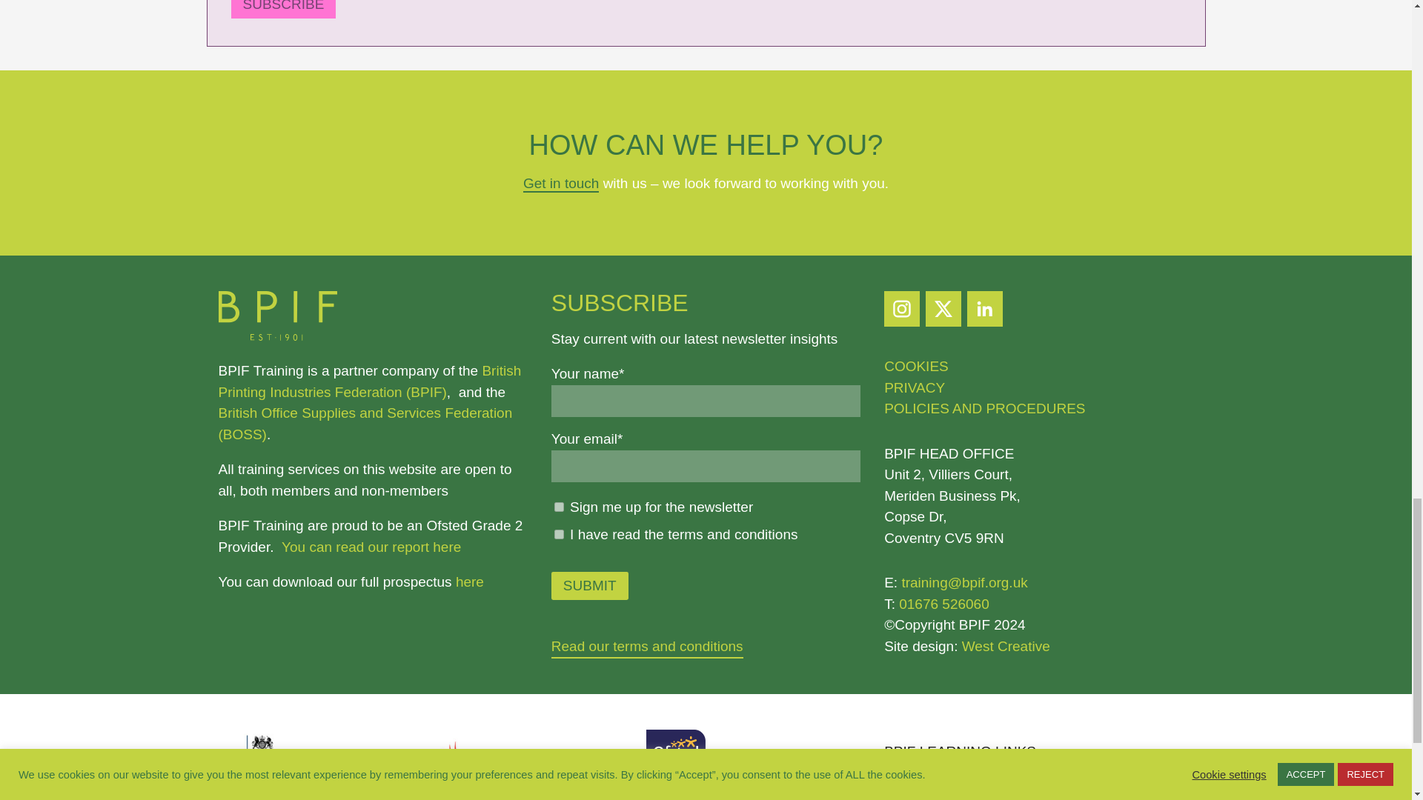 The height and width of the screenshot is (800, 1423). Describe the element at coordinates (916, 366) in the screenshot. I see `COOKIES` at that location.